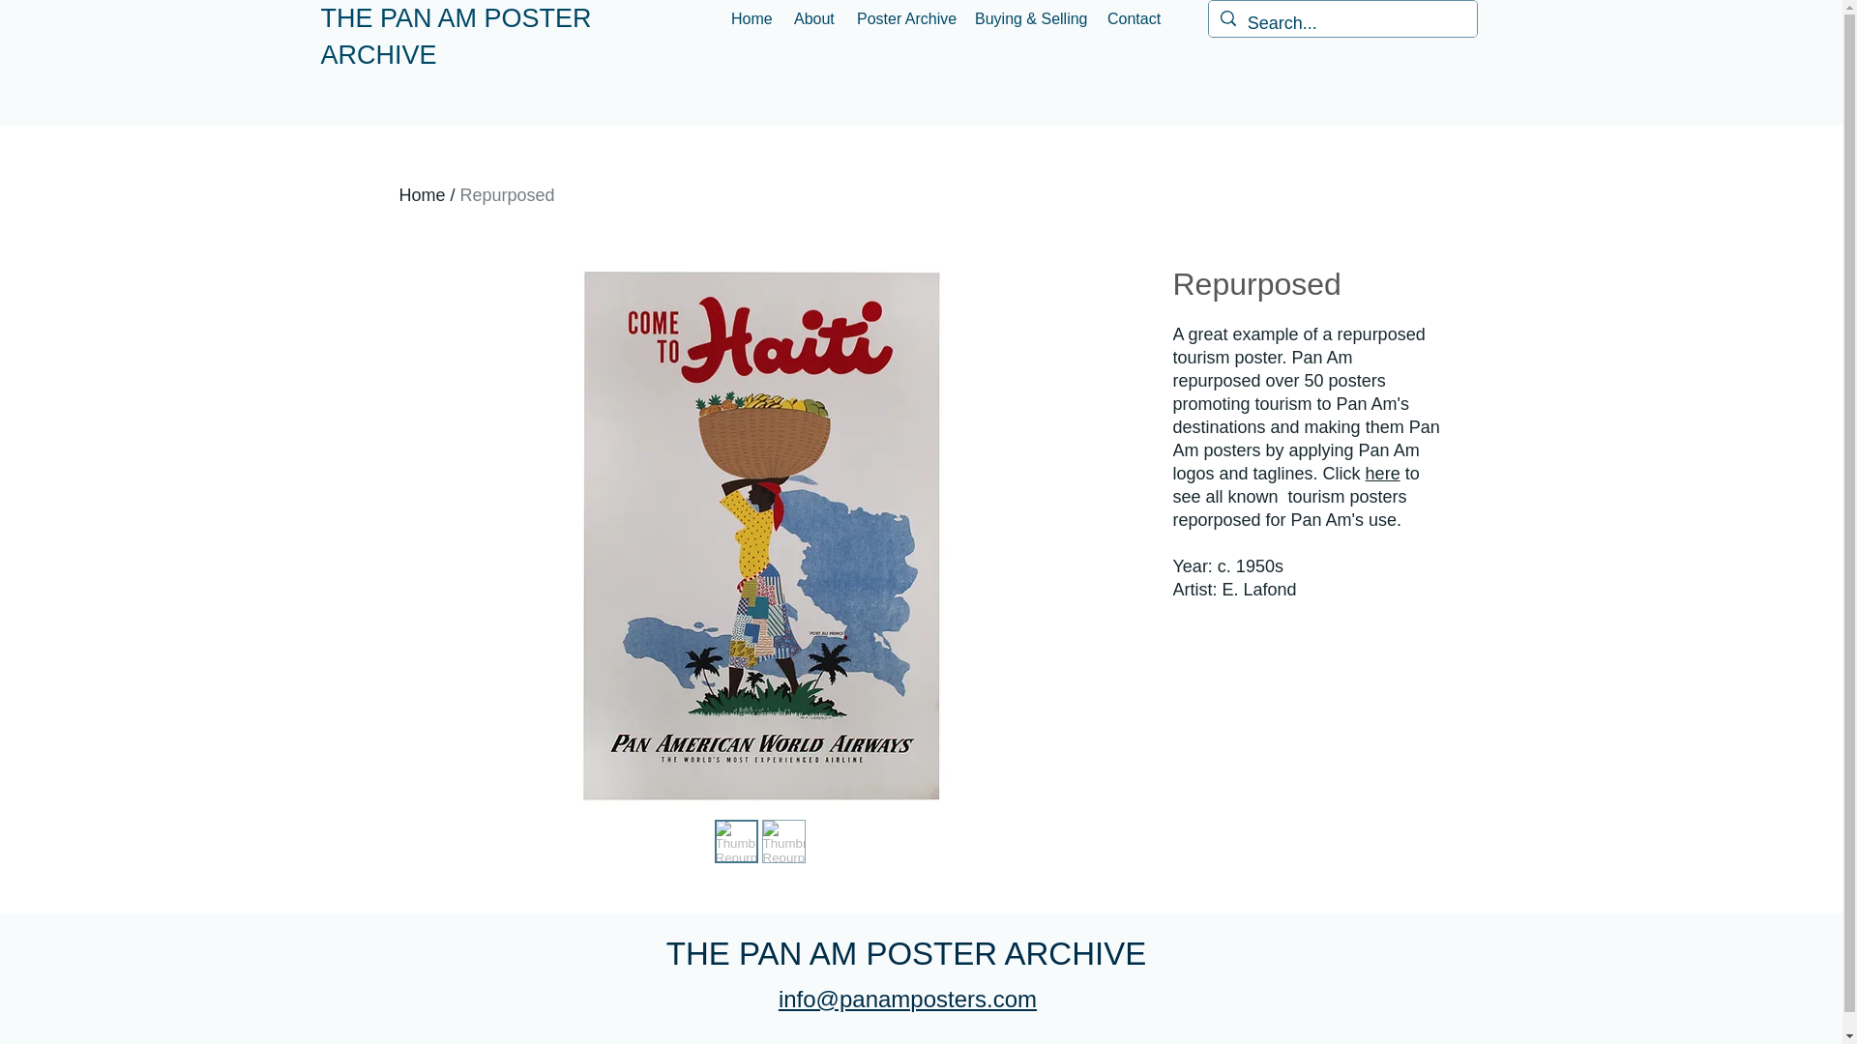  What do you see at coordinates (905, 18) in the screenshot?
I see `Poster Archive` at bounding box center [905, 18].